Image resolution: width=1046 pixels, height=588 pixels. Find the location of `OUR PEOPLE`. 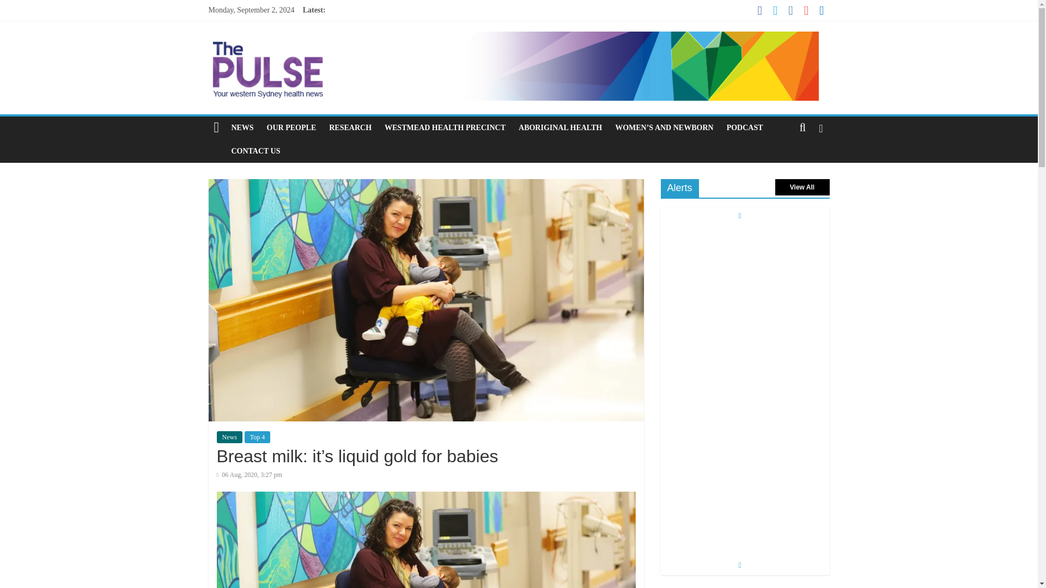

OUR PEOPLE is located at coordinates (292, 127).